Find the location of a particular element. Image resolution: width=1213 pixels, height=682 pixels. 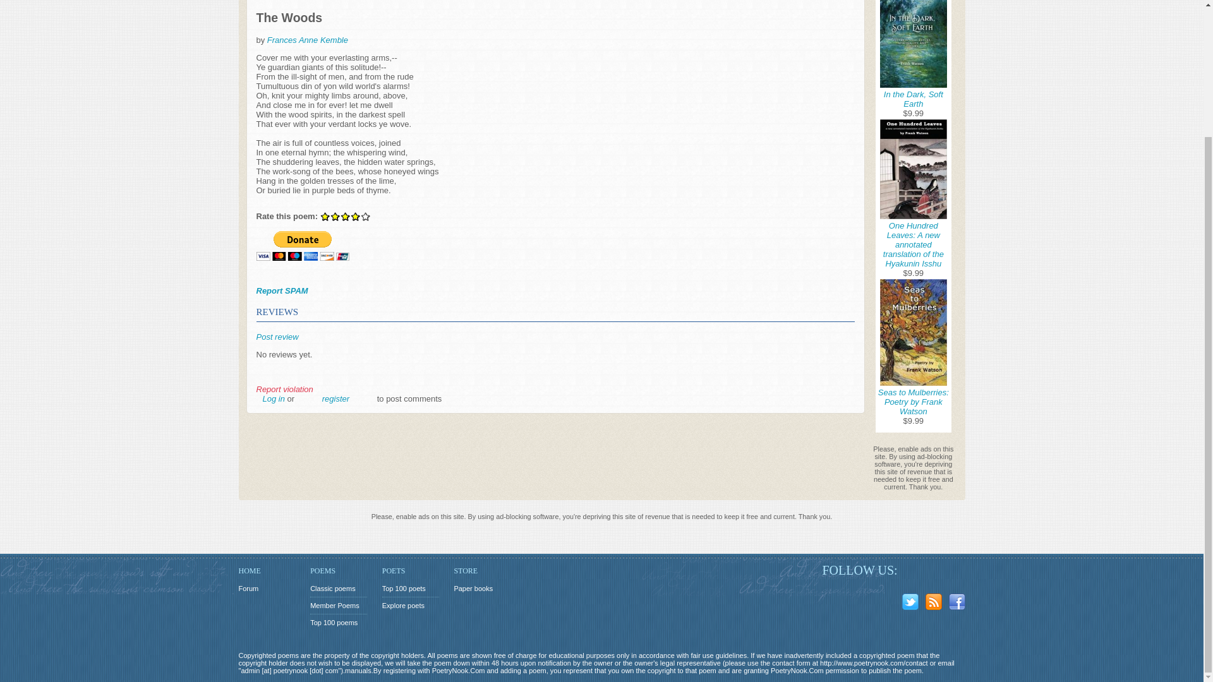

Report violation is located at coordinates (284, 389).